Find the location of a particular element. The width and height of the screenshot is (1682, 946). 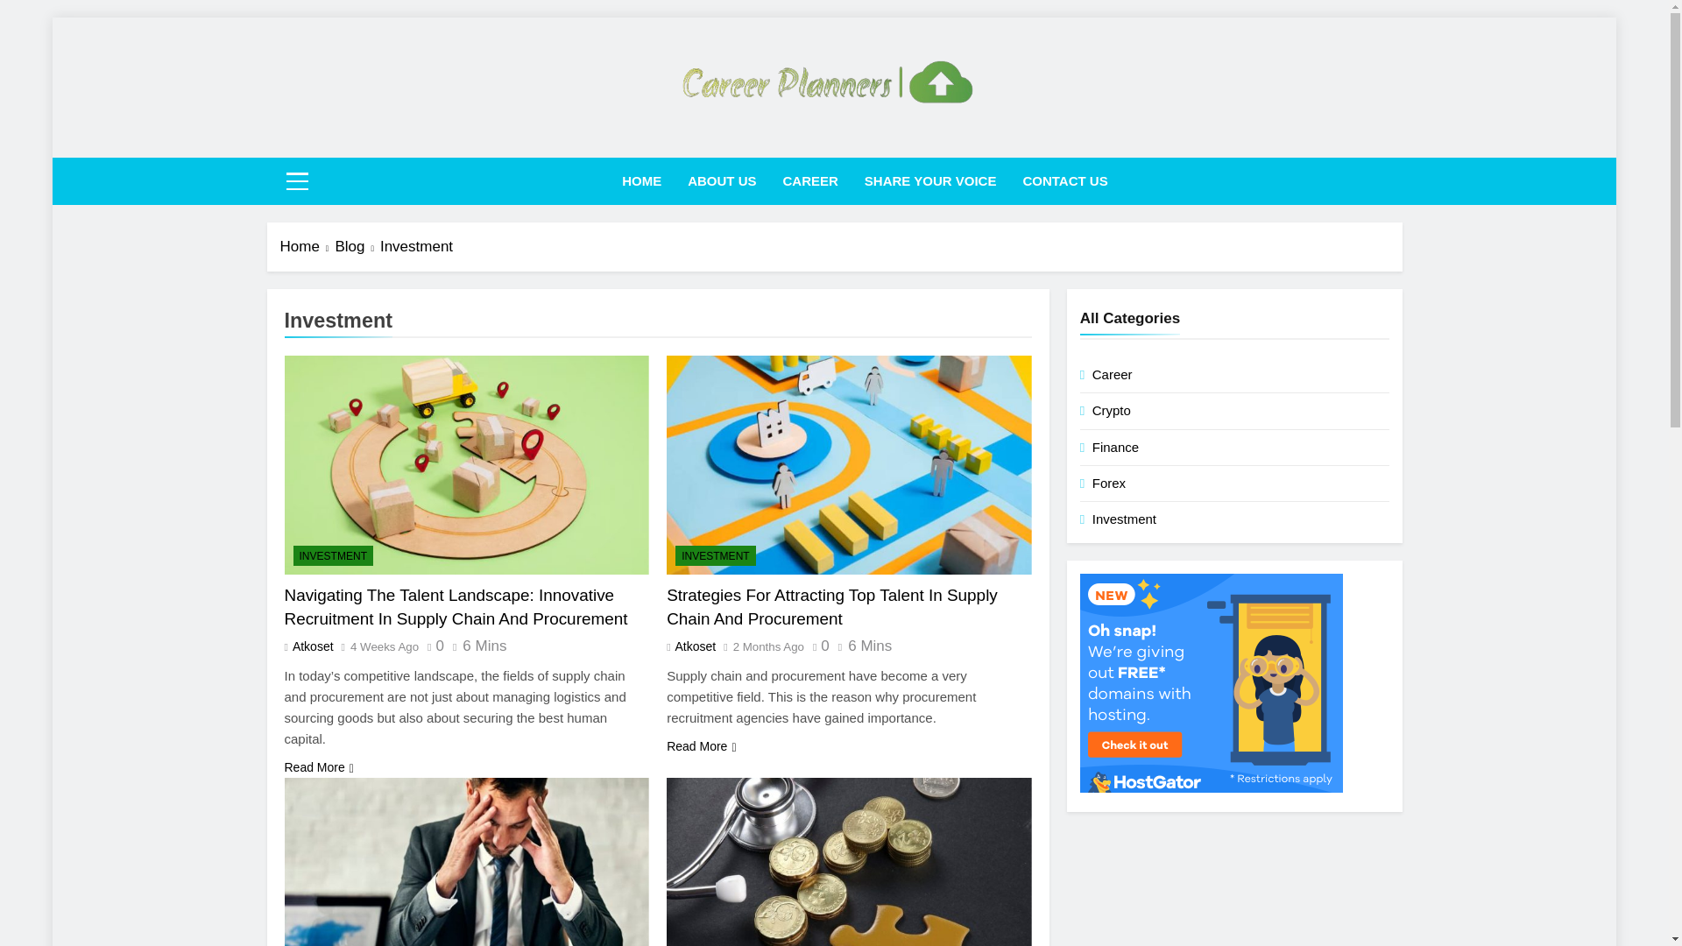

Read More is located at coordinates (701, 746).